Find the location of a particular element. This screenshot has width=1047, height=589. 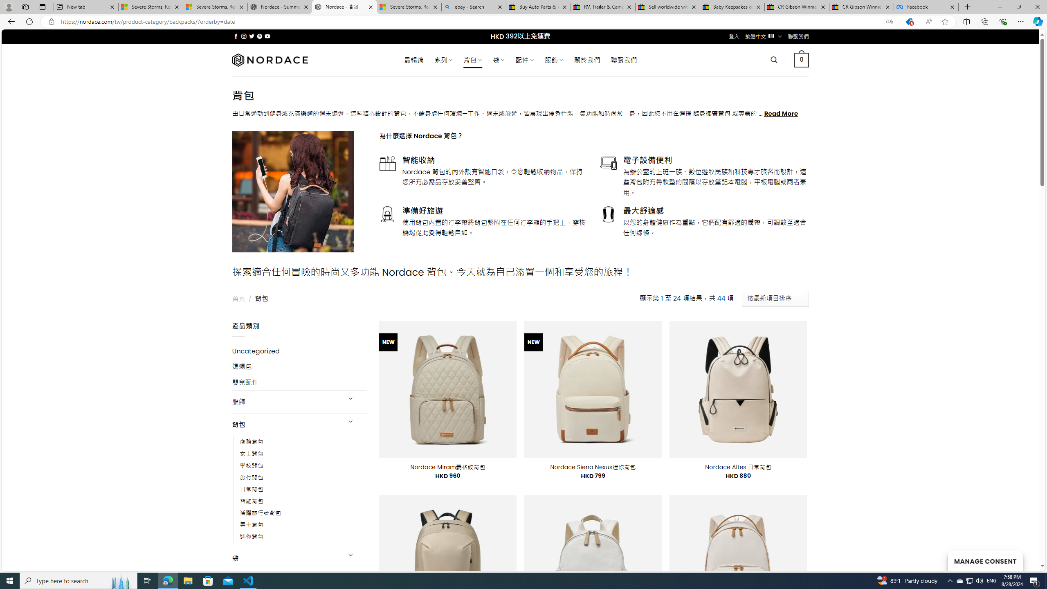

Follow on Facebook is located at coordinates (236, 36).